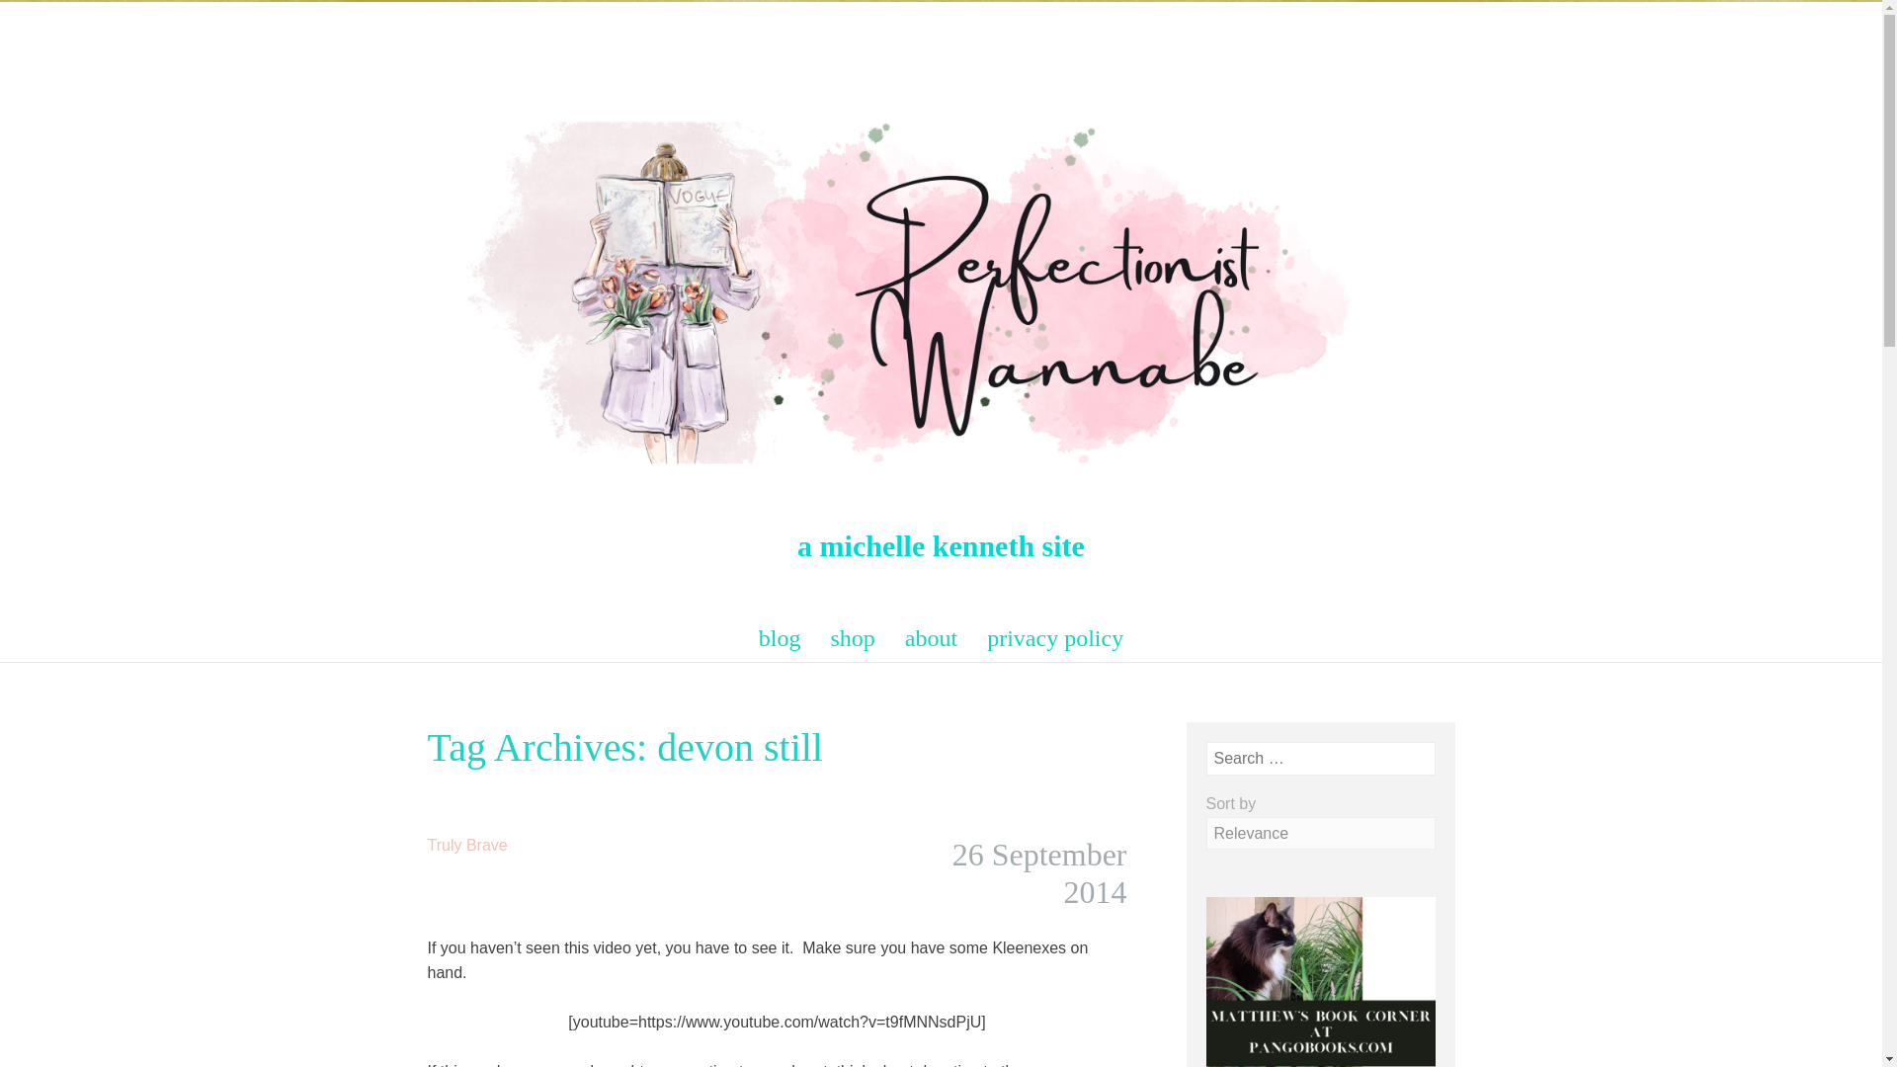 The width and height of the screenshot is (1897, 1067). I want to click on privacy policy, so click(1054, 638).